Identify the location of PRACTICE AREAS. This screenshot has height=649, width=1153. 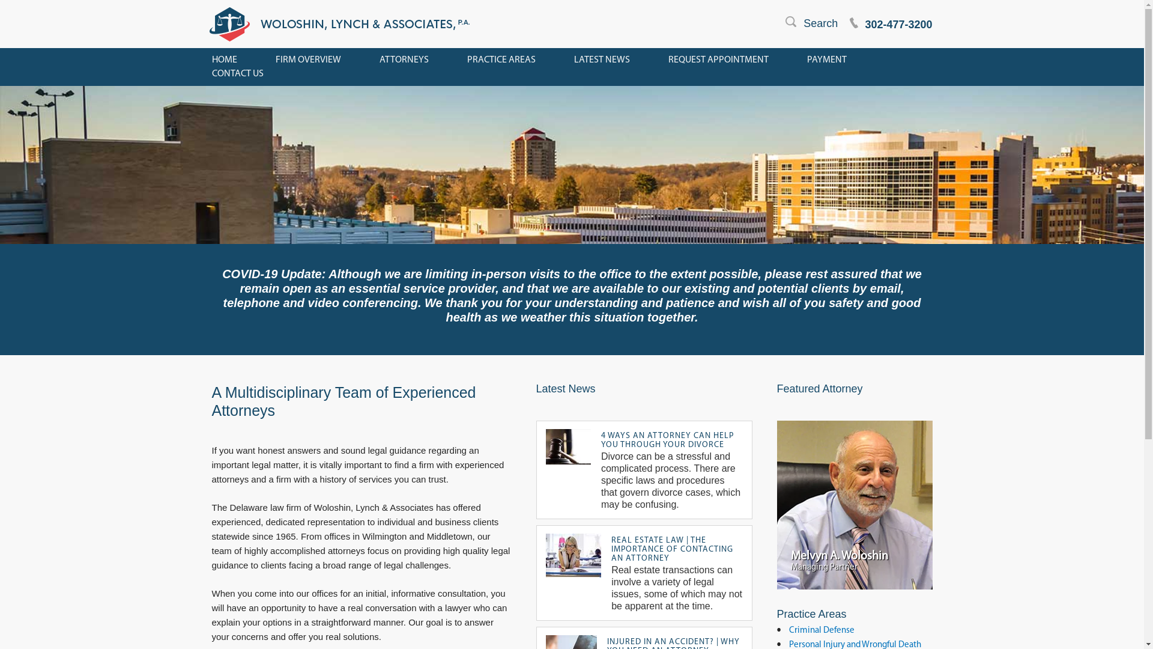
(501, 60).